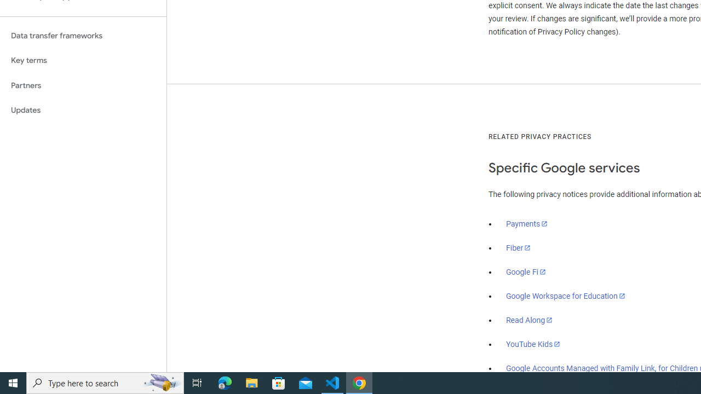 Image resolution: width=701 pixels, height=394 pixels. What do you see at coordinates (83, 111) in the screenshot?
I see `Updates` at bounding box center [83, 111].